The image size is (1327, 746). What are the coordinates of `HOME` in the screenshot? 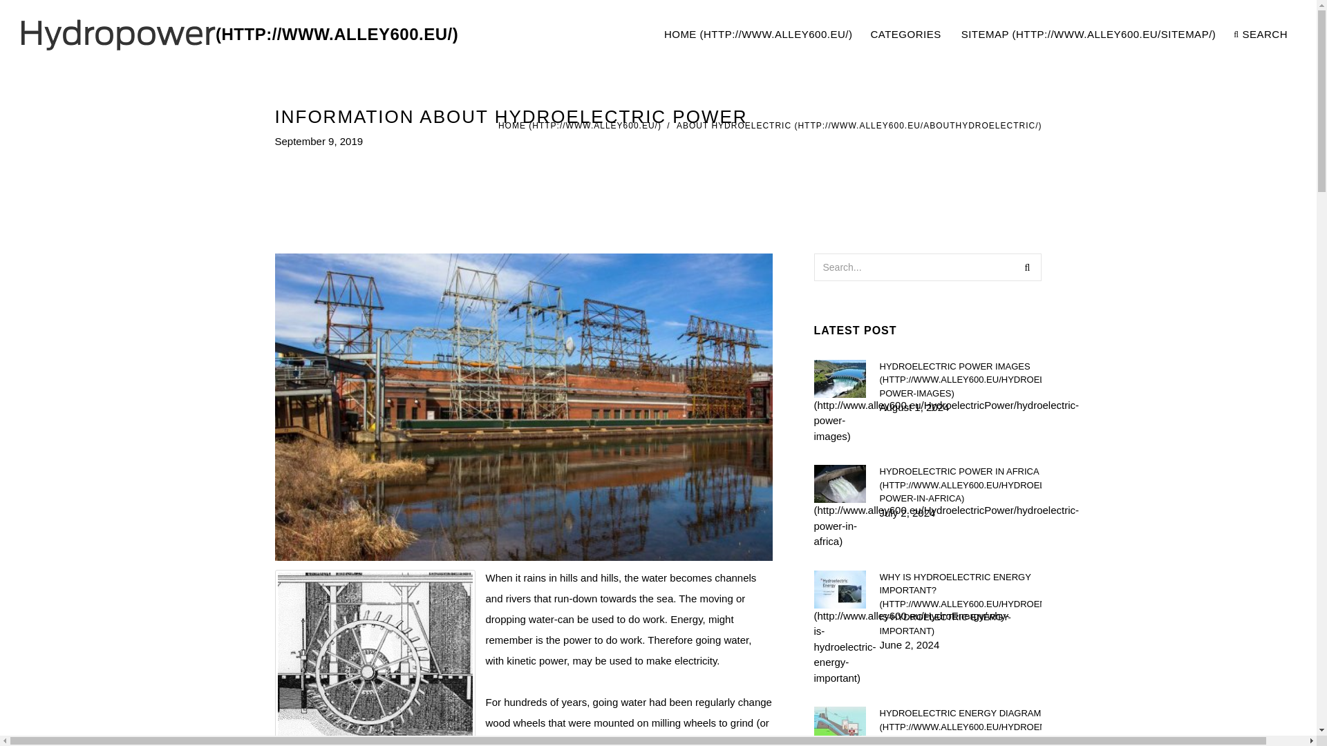 It's located at (579, 126).